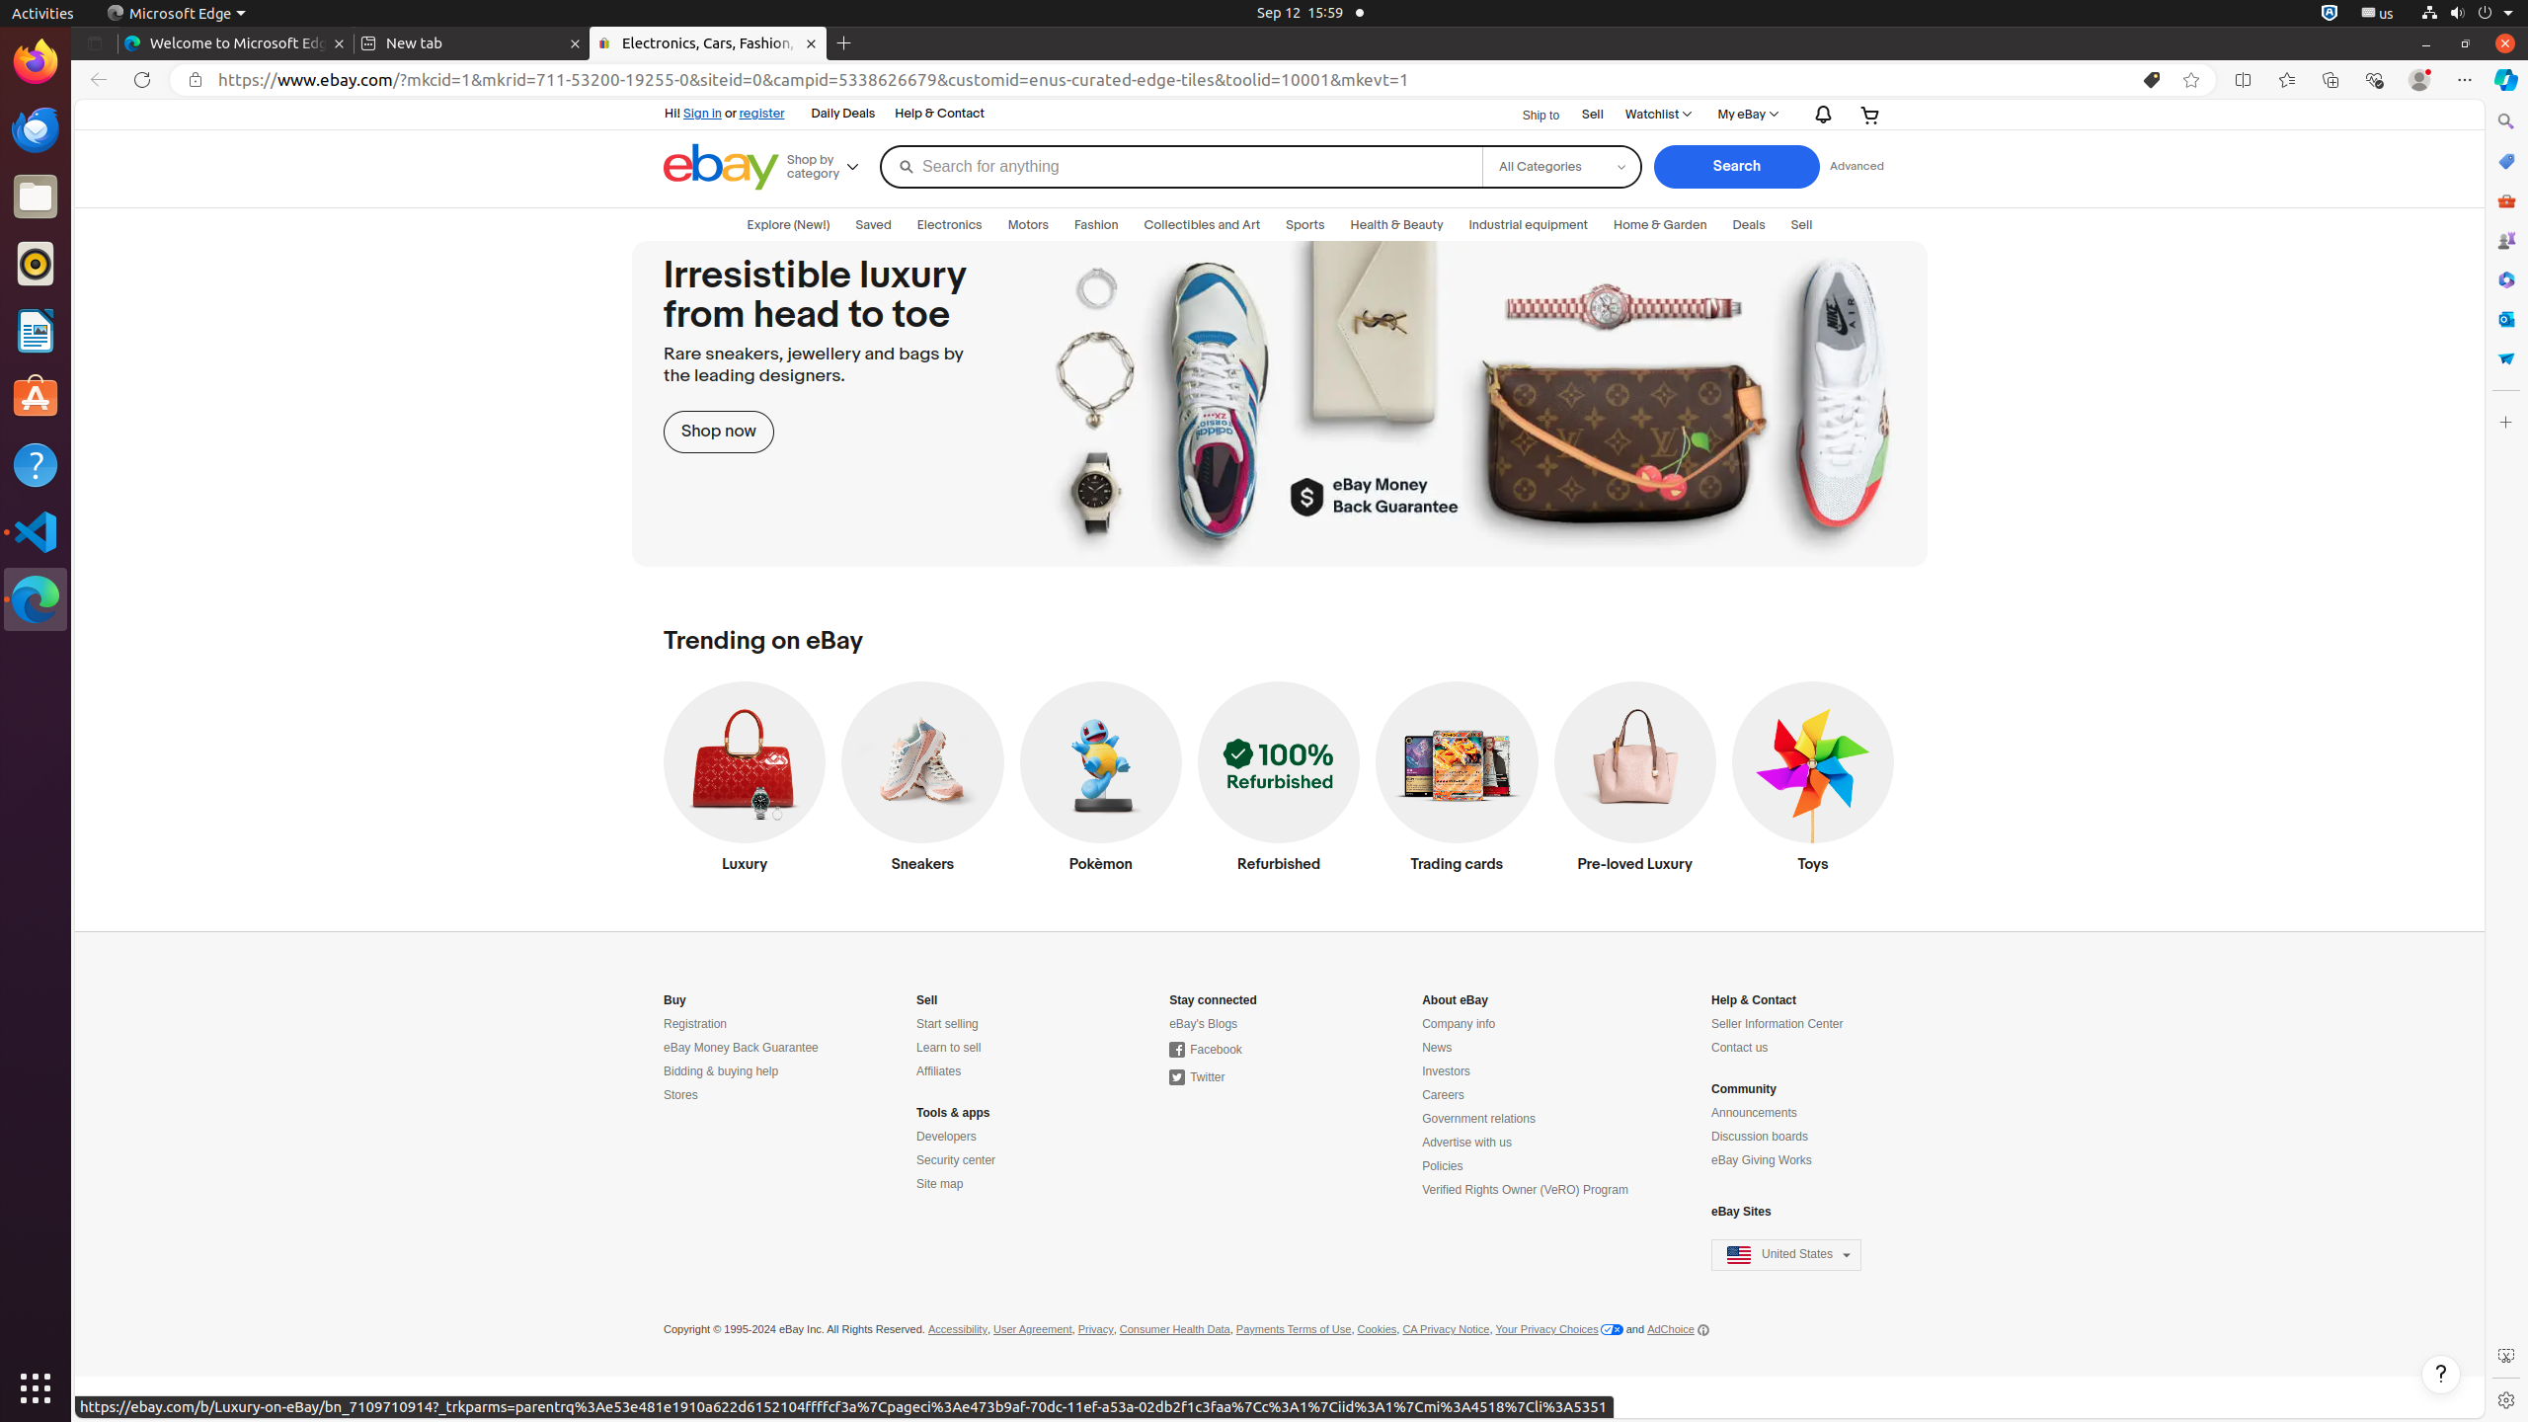 The image size is (2528, 1422). I want to click on Trading cards, so click(1458, 782).